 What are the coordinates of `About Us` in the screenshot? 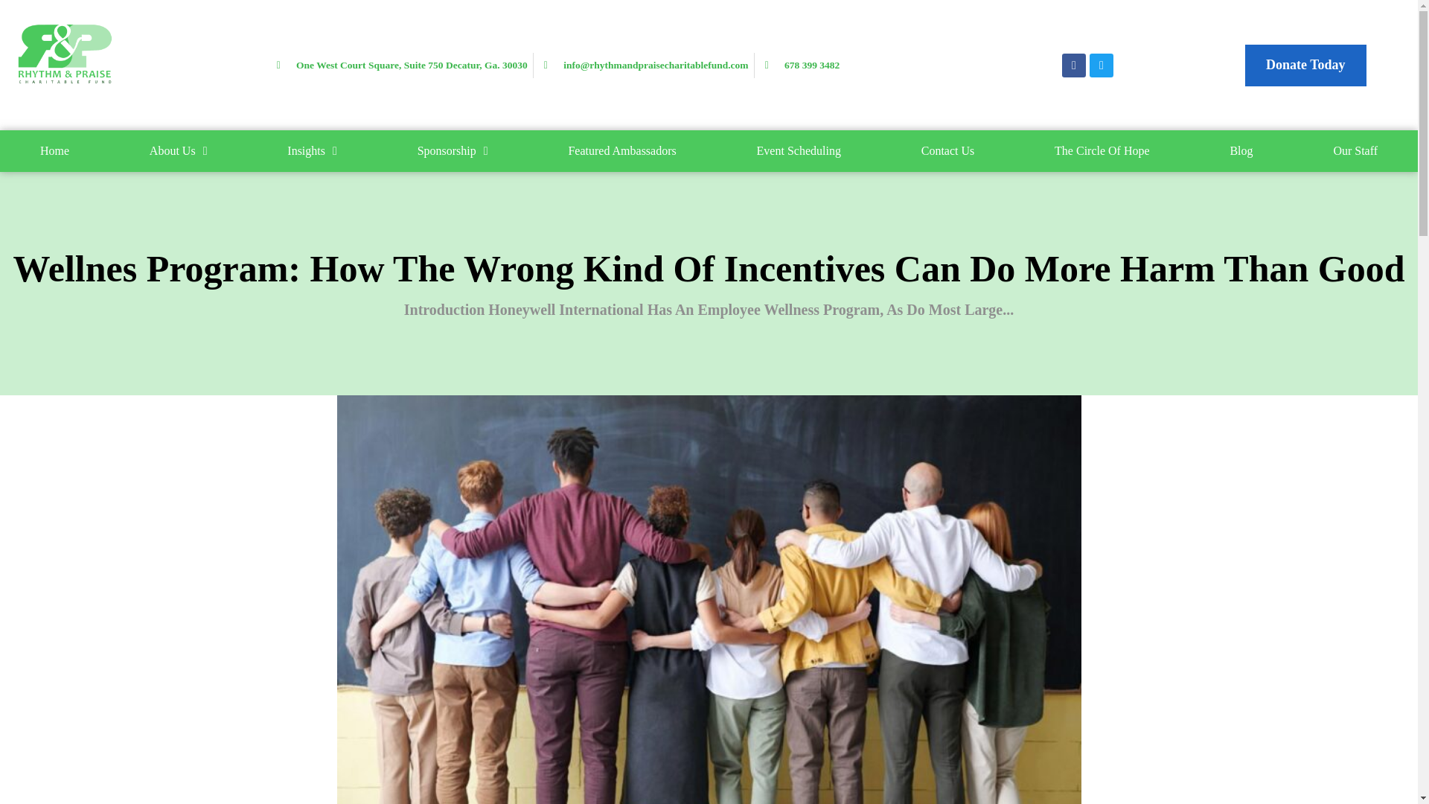 It's located at (179, 150).